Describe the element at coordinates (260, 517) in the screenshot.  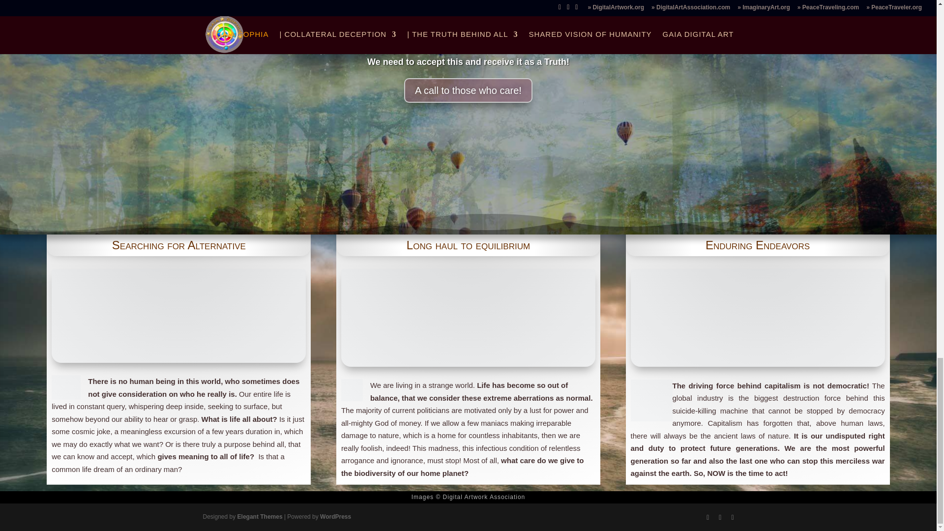
I see `Premium WordPress Themes` at that location.